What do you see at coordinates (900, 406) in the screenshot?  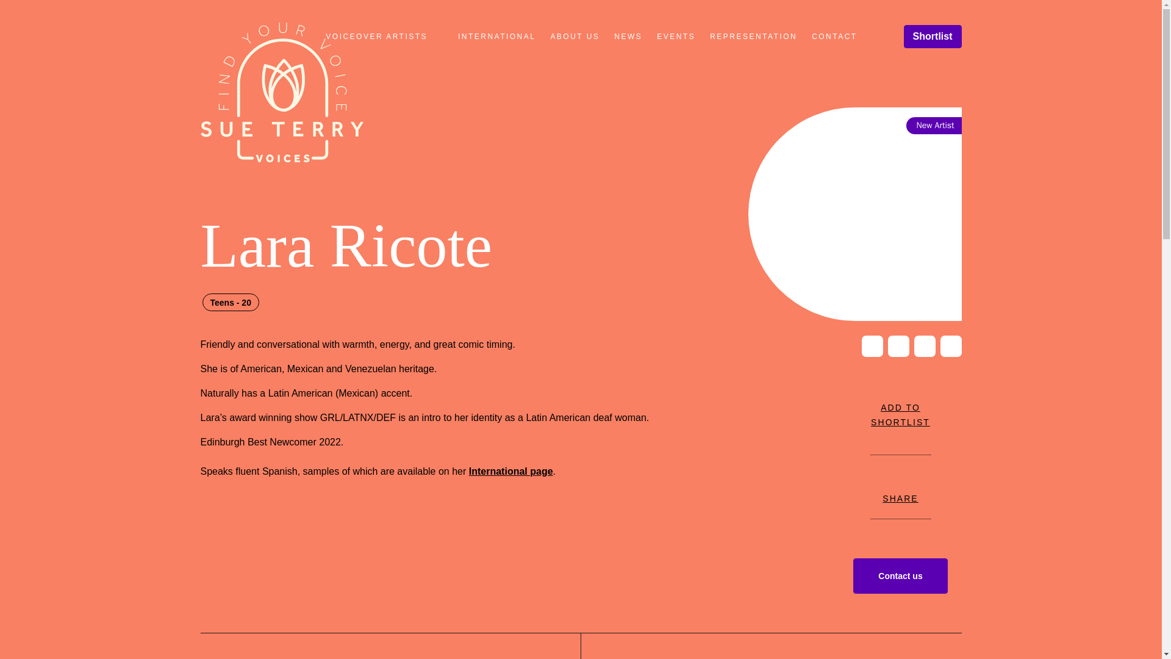 I see `ABOUT US` at bounding box center [900, 406].